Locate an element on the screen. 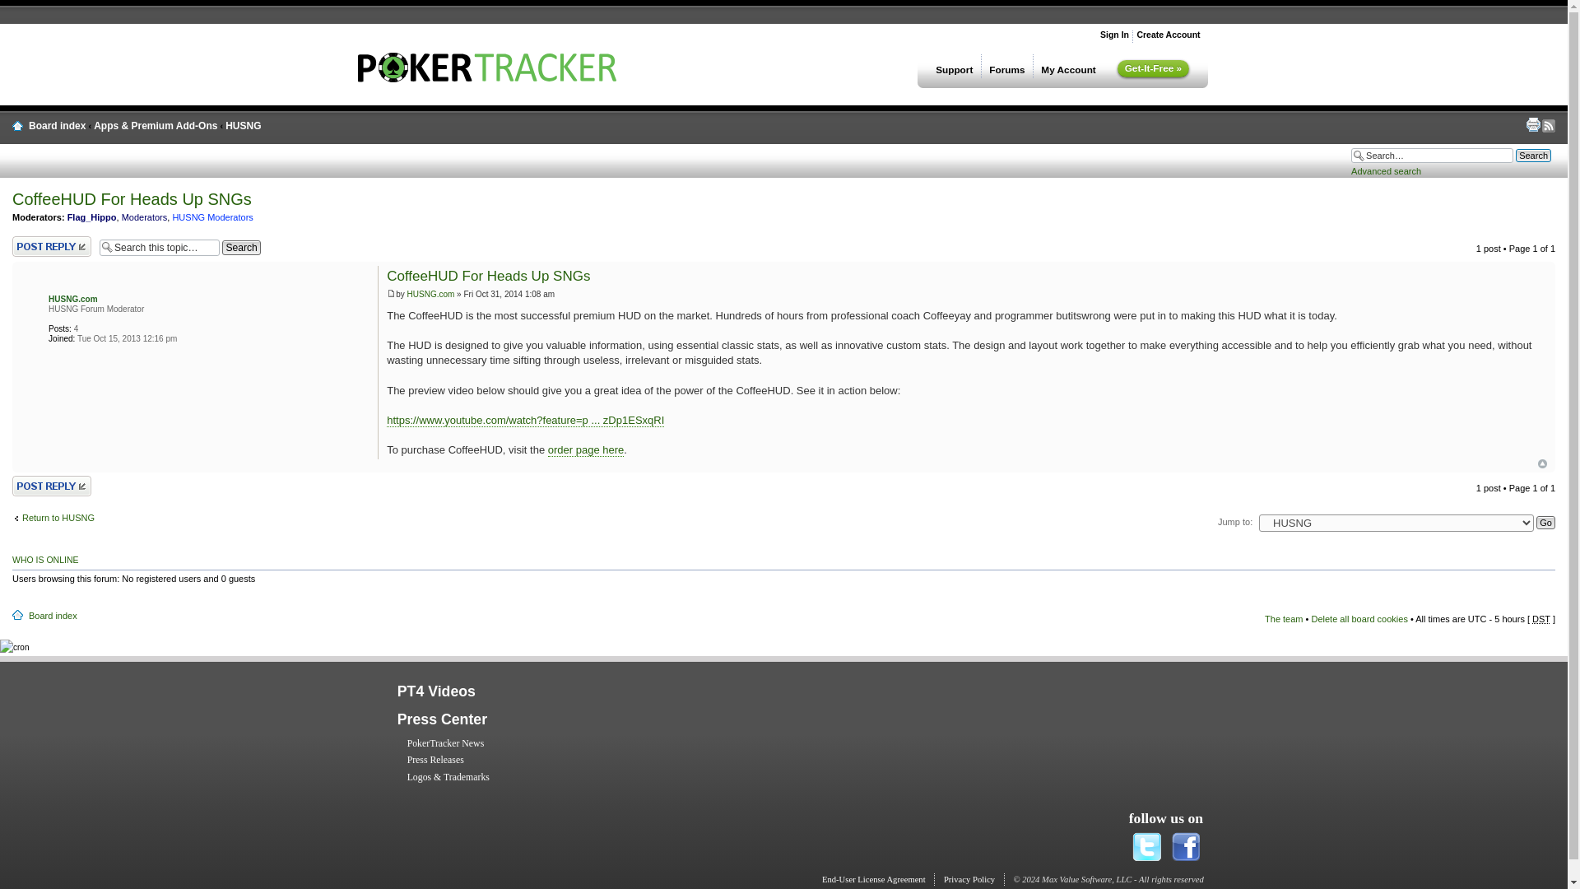 The image size is (1580, 889). Home is located at coordinates (487, 77).